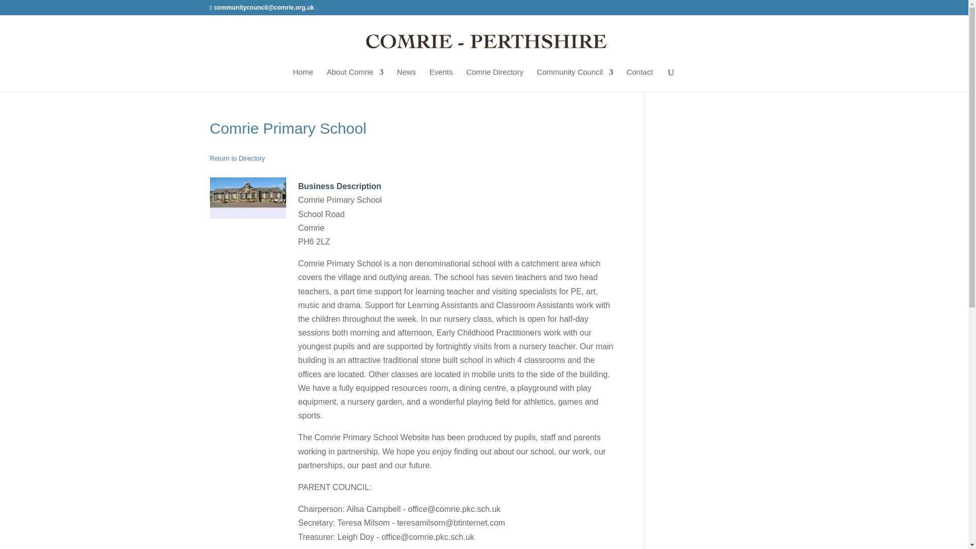 The image size is (976, 549). Describe the element at coordinates (639, 79) in the screenshot. I see `Contact` at that location.